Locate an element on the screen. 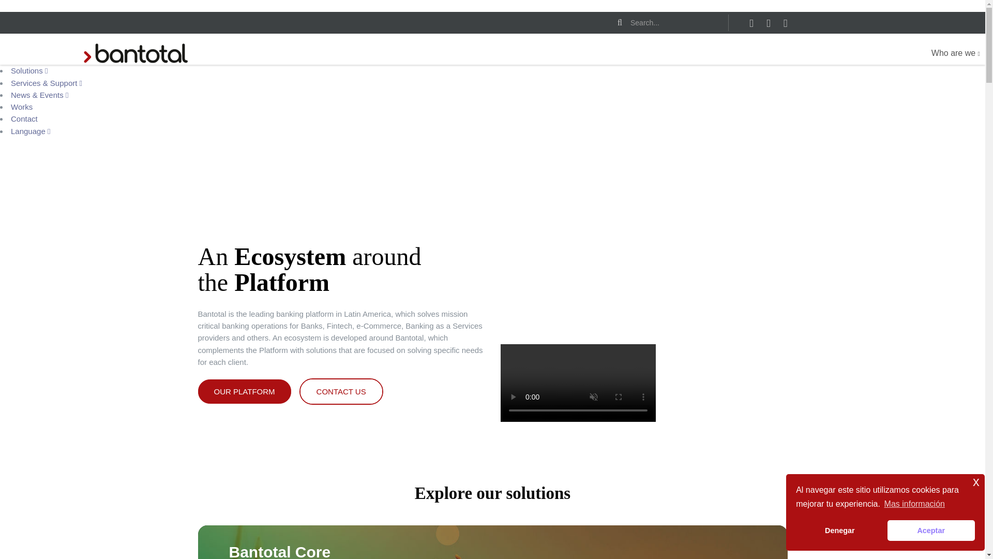 This screenshot has height=559, width=993. Contact is located at coordinates (24, 119).